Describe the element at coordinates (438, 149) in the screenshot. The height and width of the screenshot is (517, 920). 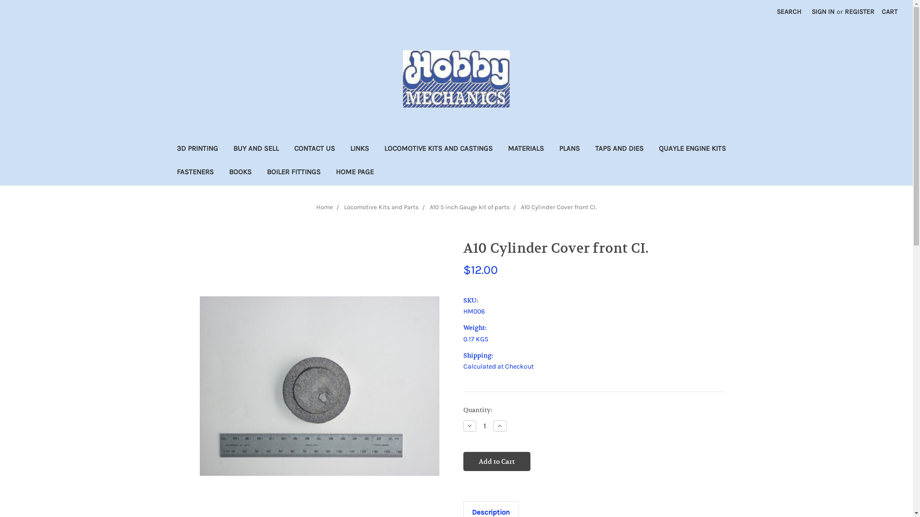
I see `LOCOMOTIVE KITS AND CASTINGS` at that location.